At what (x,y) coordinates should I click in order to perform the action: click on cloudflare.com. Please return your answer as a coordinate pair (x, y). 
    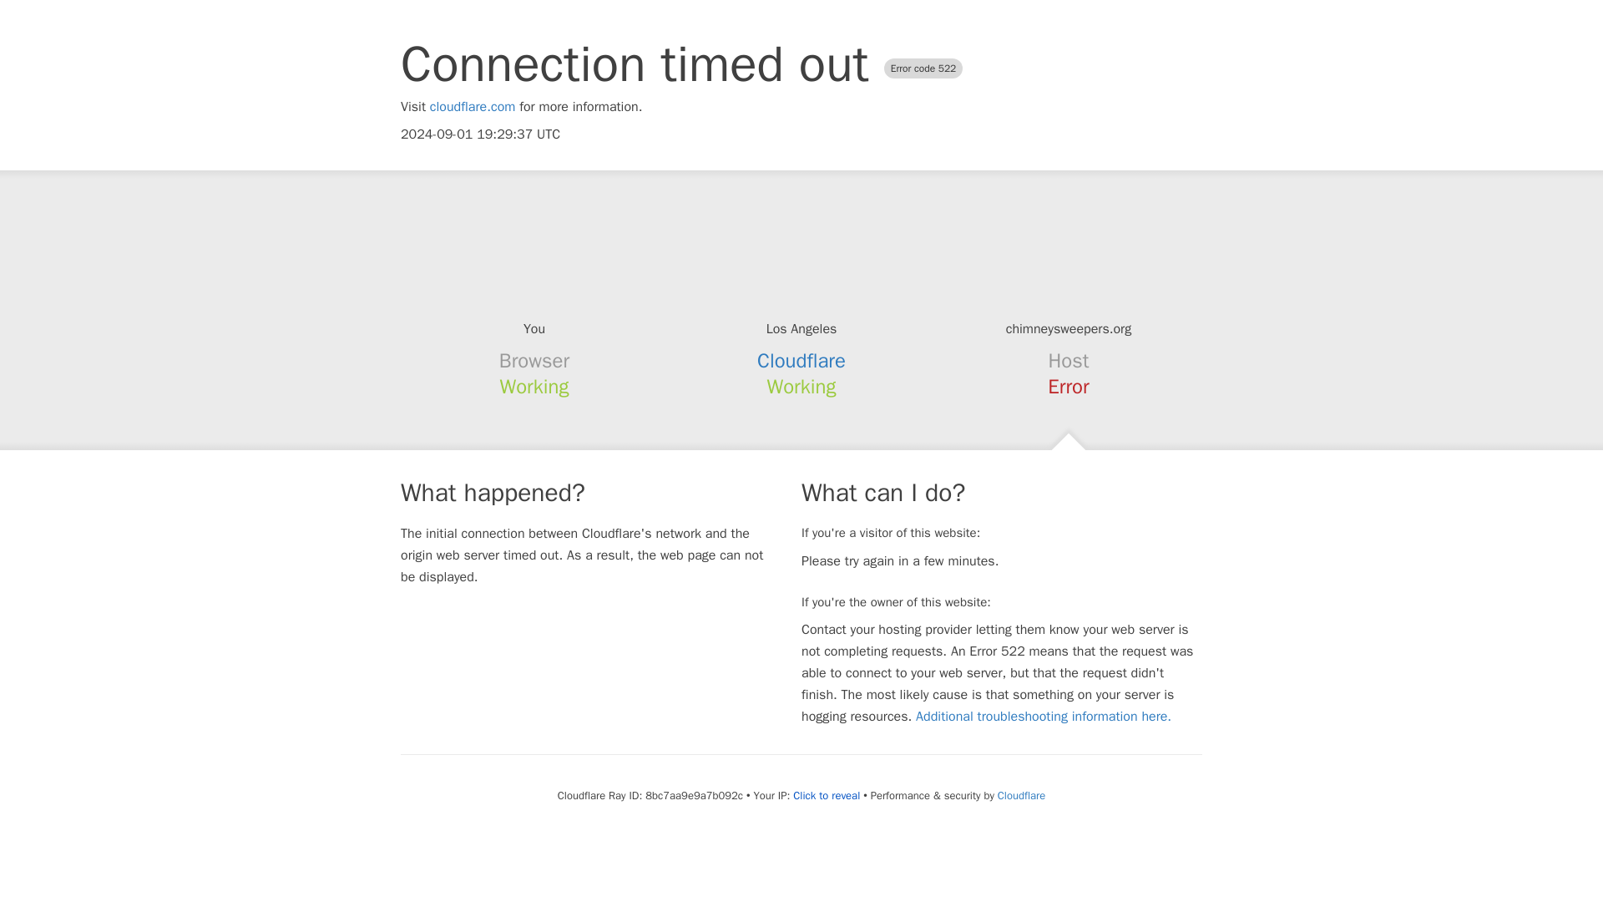
    Looking at the image, I should click on (473, 107).